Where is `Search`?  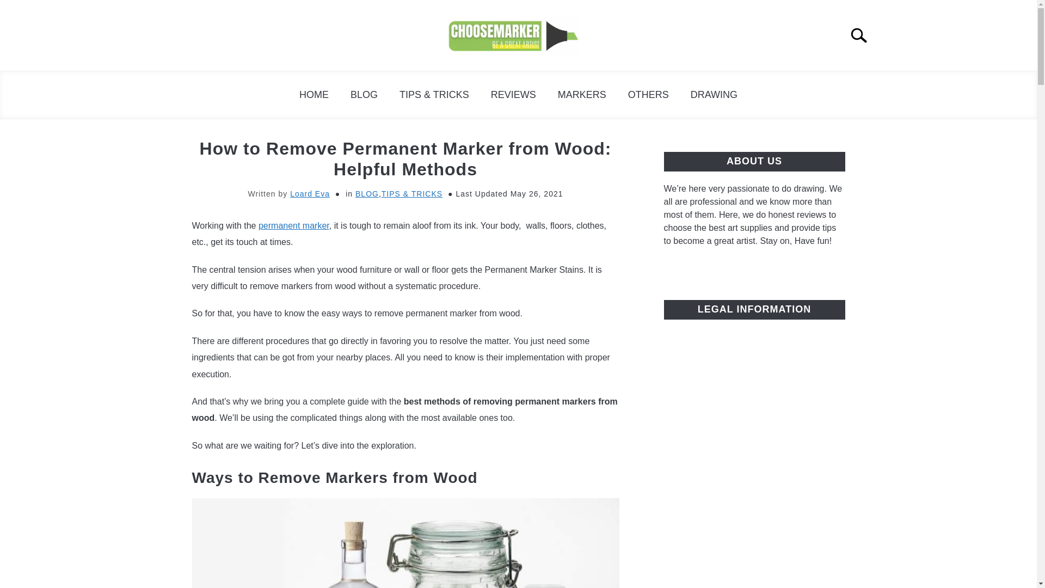
Search is located at coordinates (863, 35).